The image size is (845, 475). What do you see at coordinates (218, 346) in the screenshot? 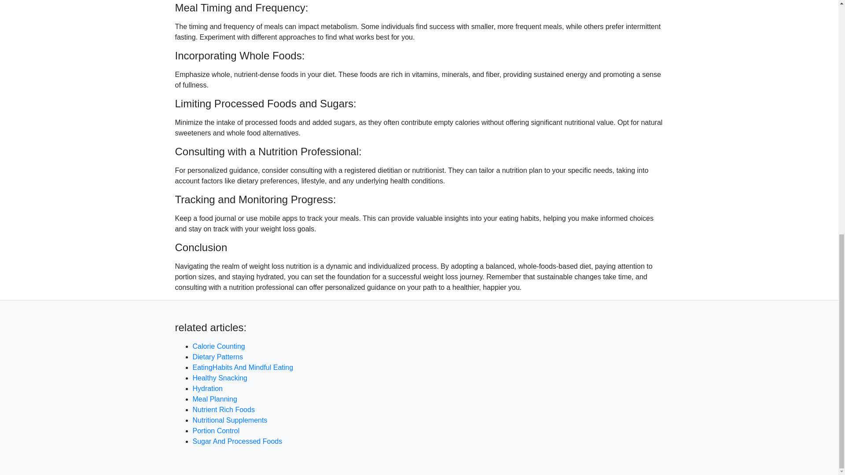
I see `Calorie Counting` at bounding box center [218, 346].